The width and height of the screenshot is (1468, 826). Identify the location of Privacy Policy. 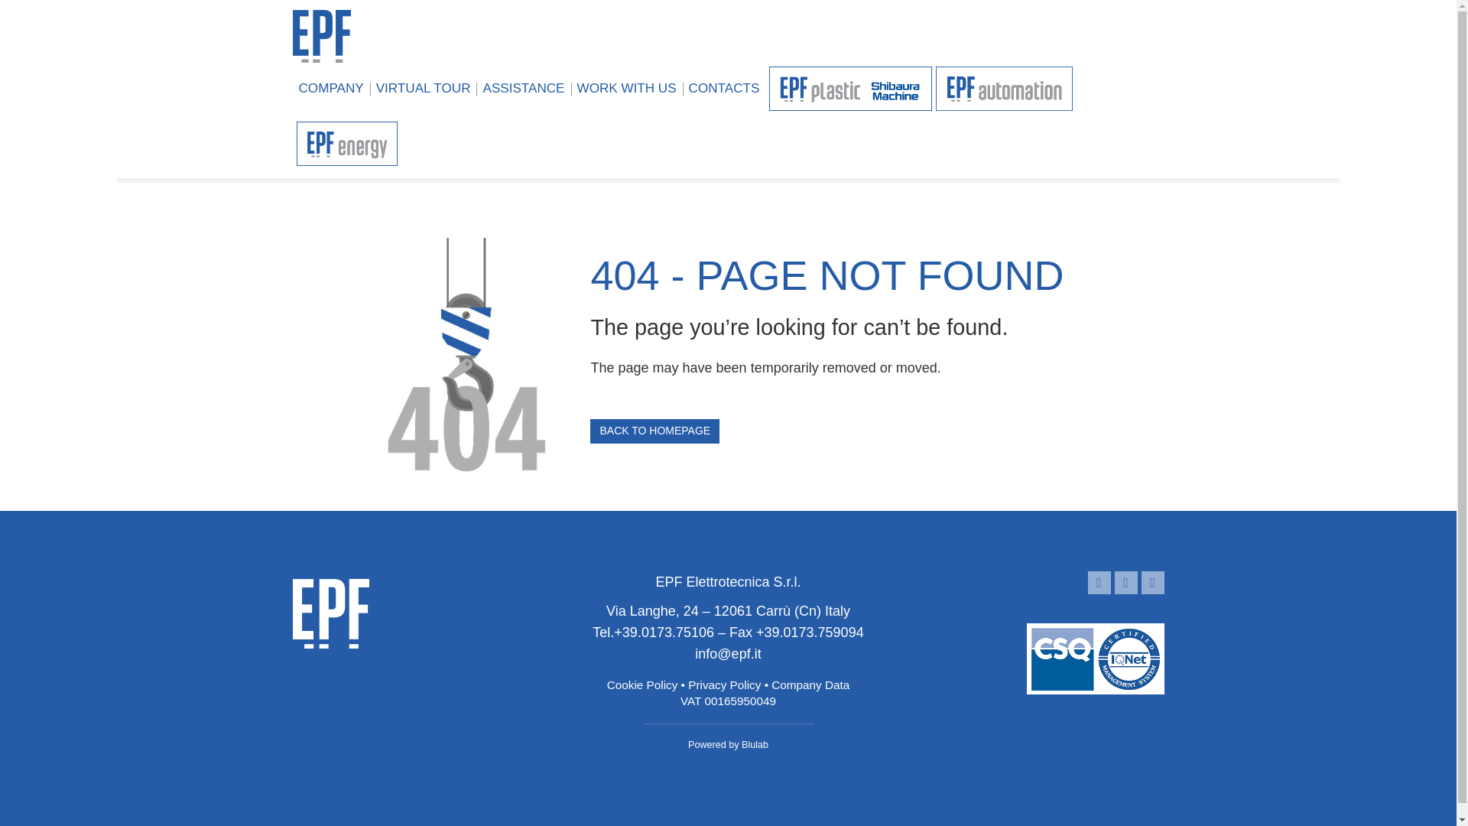
(724, 684).